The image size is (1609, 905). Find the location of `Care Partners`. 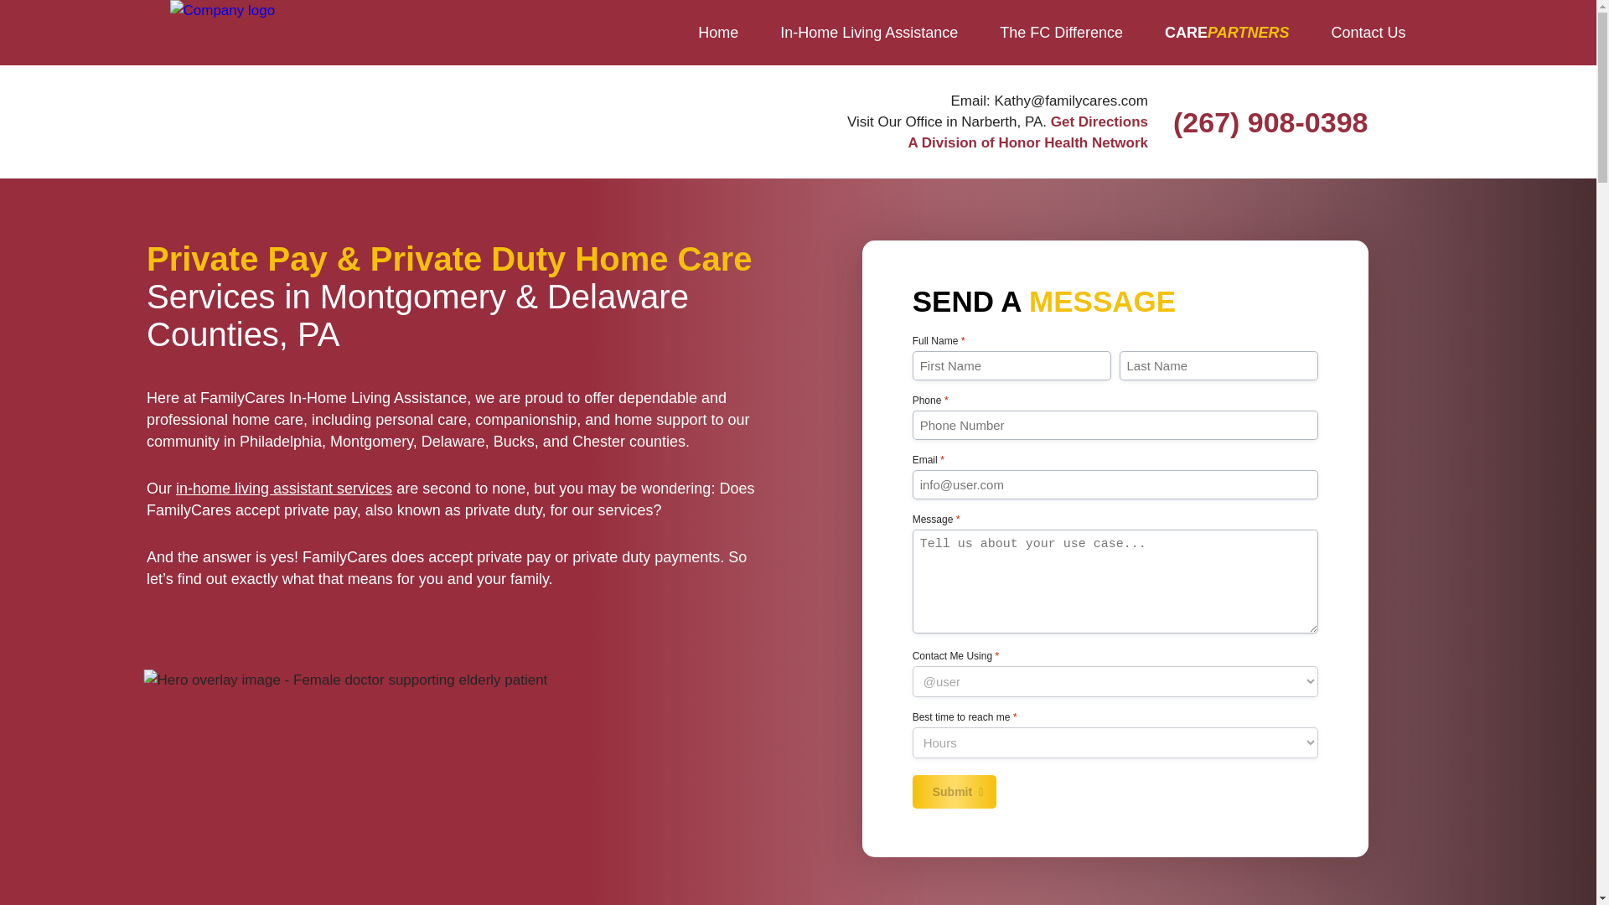

Care Partners is located at coordinates (1227, 32).